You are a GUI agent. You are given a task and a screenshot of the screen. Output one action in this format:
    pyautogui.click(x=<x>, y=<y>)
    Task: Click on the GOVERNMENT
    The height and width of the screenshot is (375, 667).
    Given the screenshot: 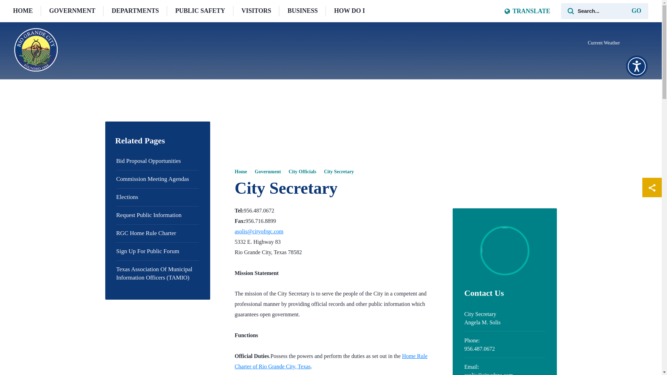 What is the action you would take?
    pyautogui.click(x=72, y=11)
    